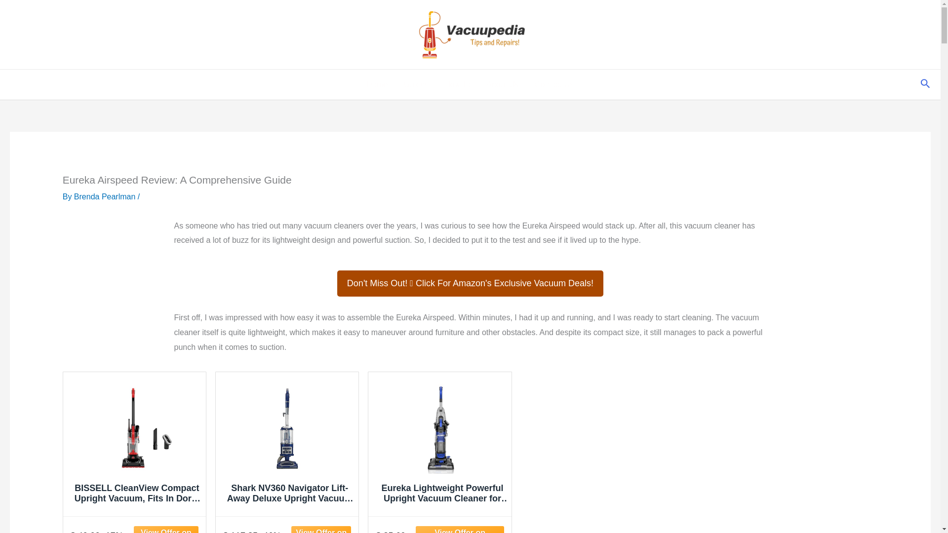  What do you see at coordinates (377, 84) in the screenshot?
I see `Home` at bounding box center [377, 84].